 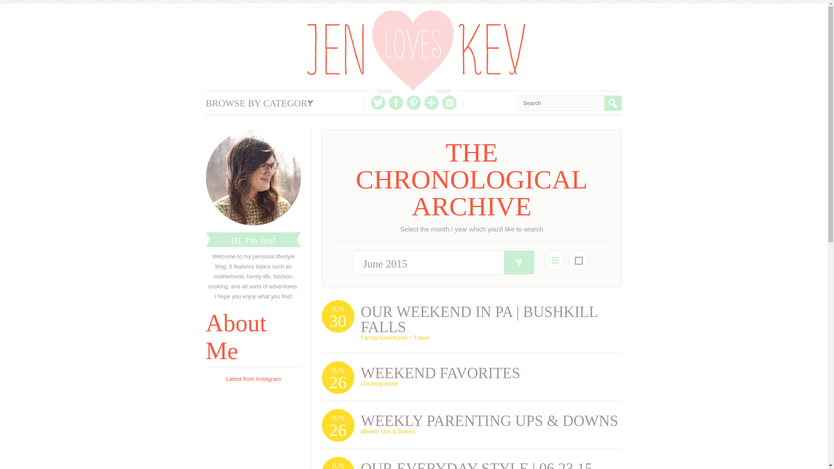 What do you see at coordinates (612, 103) in the screenshot?
I see `search` at bounding box center [612, 103].